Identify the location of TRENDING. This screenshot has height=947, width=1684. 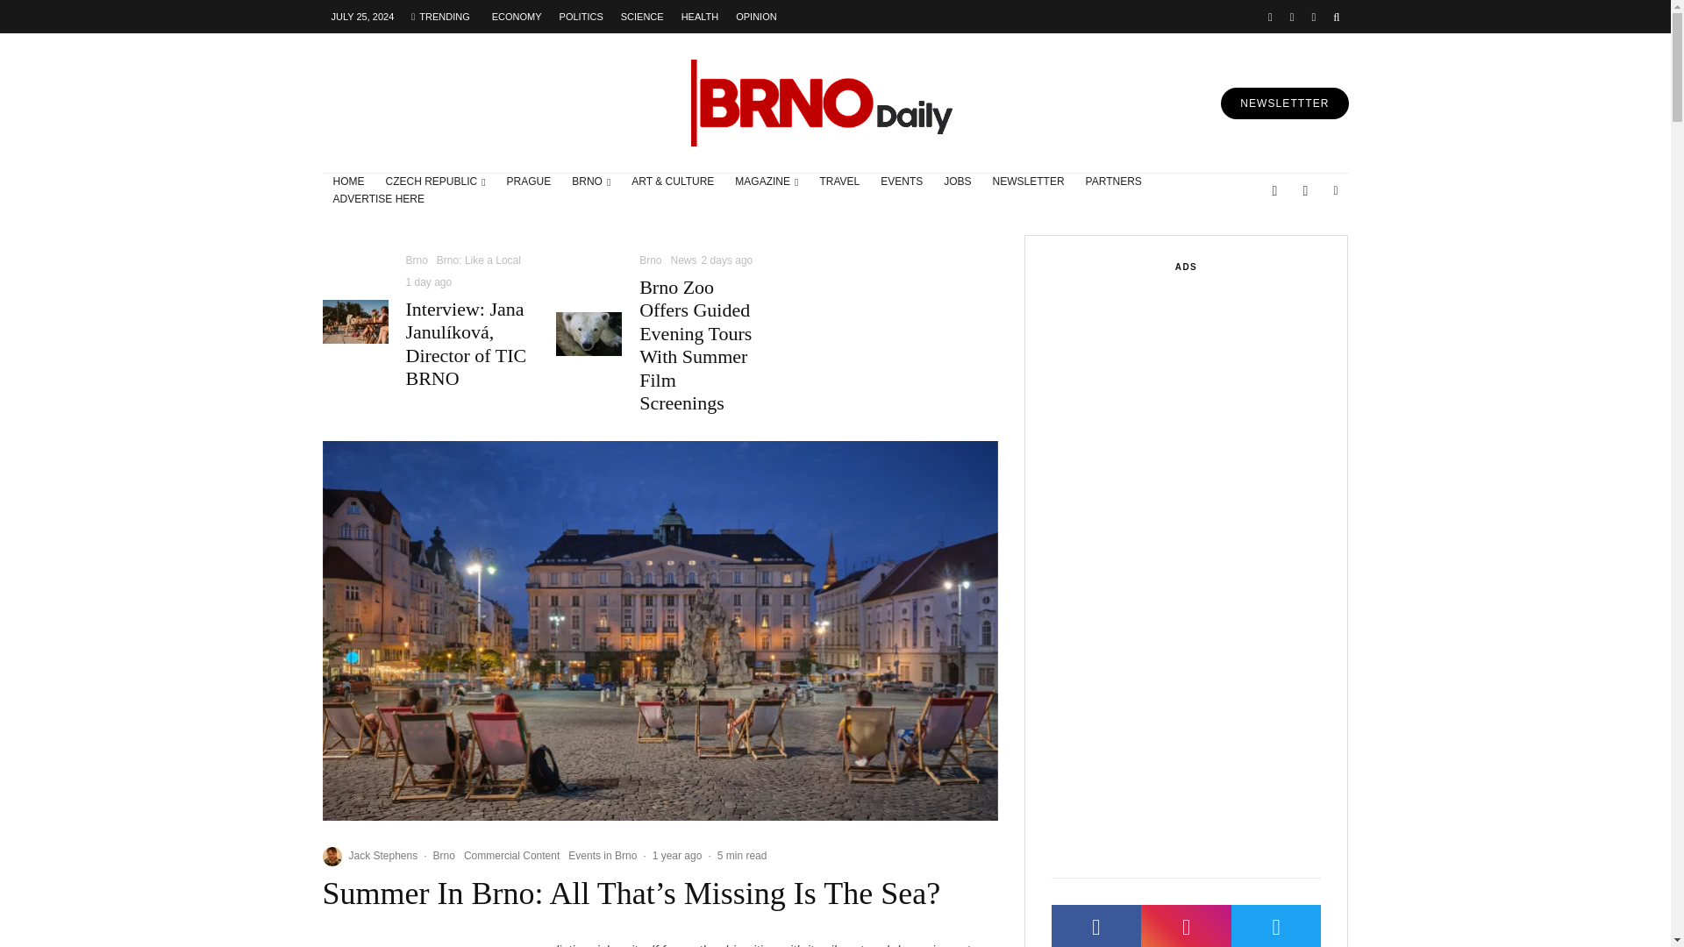
(440, 16).